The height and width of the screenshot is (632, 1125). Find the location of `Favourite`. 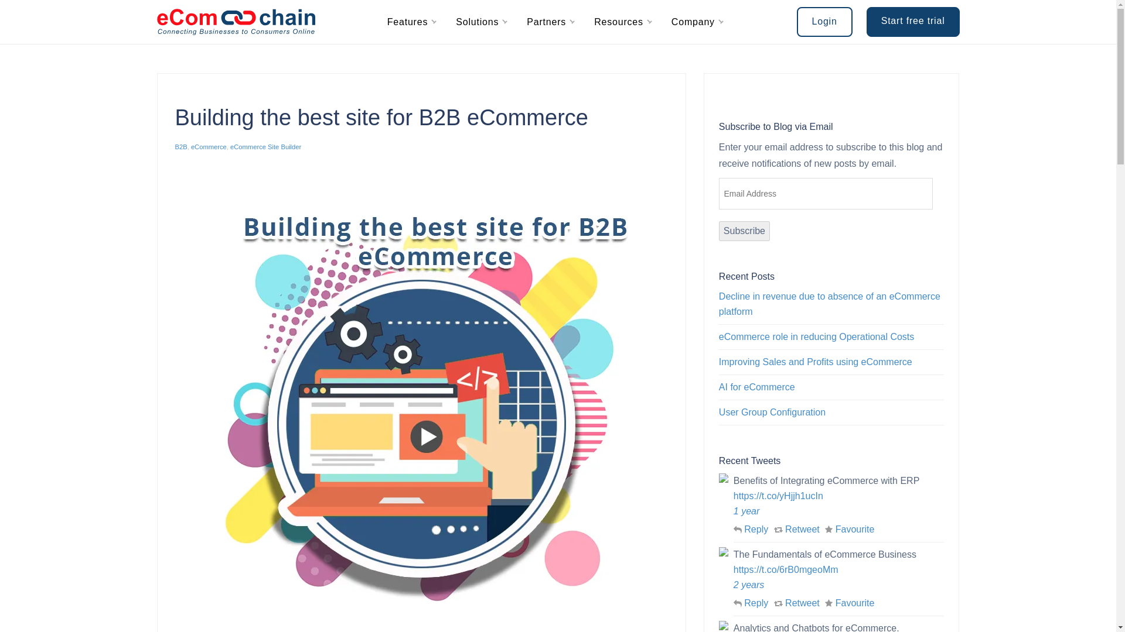

Favourite is located at coordinates (849, 603).